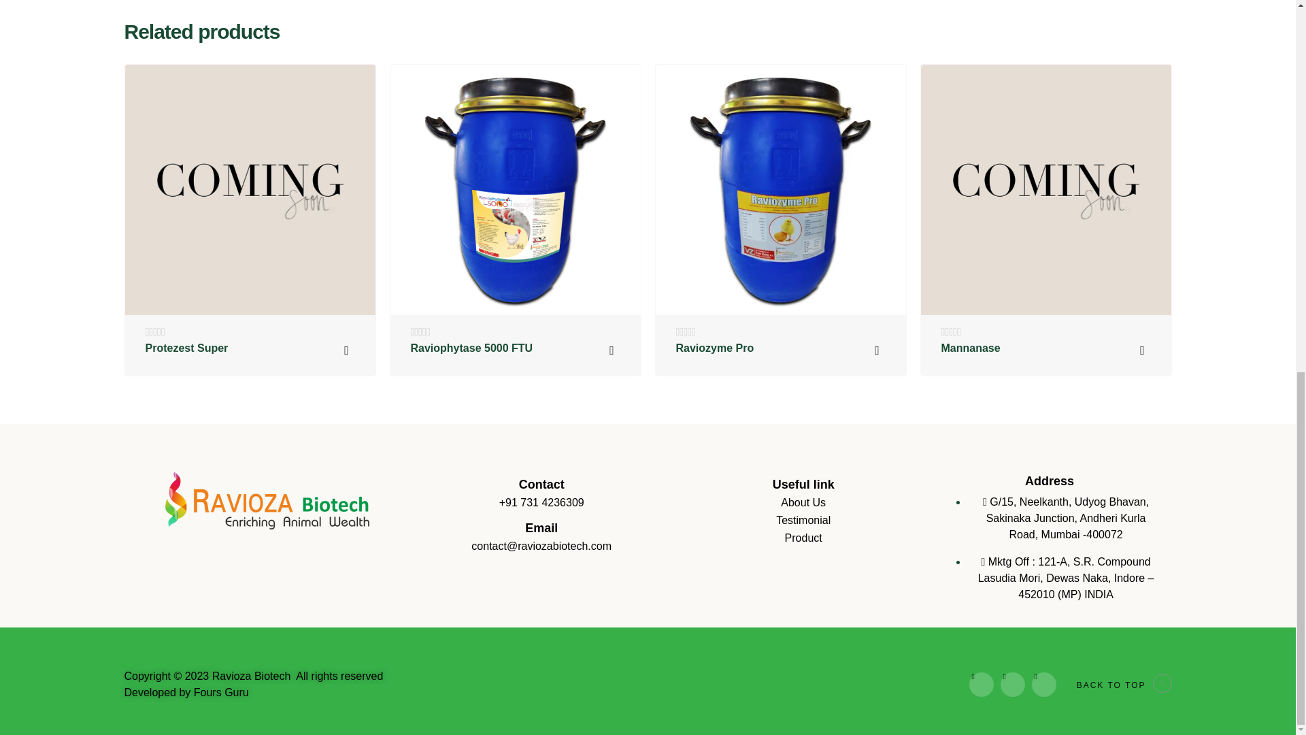 The image size is (1306, 735). What do you see at coordinates (346, 350) in the screenshot?
I see `Read More` at bounding box center [346, 350].